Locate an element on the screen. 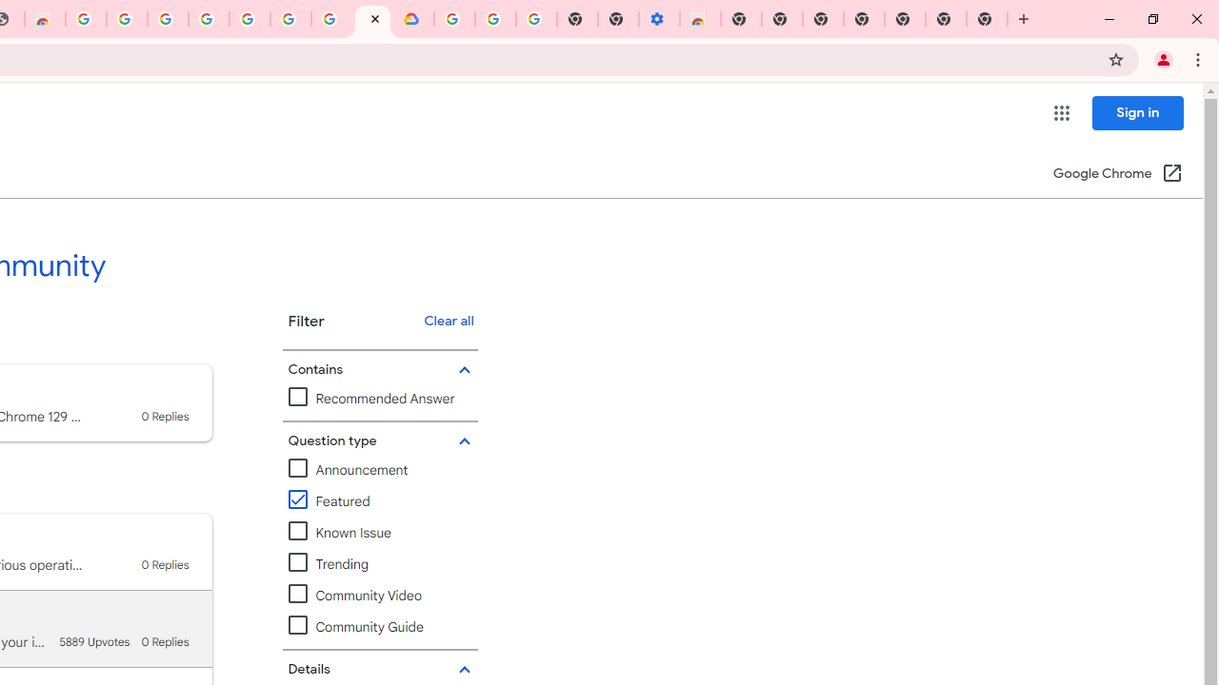 The height and width of the screenshot is (685, 1219). Google Account Help is located at coordinates (495, 19).